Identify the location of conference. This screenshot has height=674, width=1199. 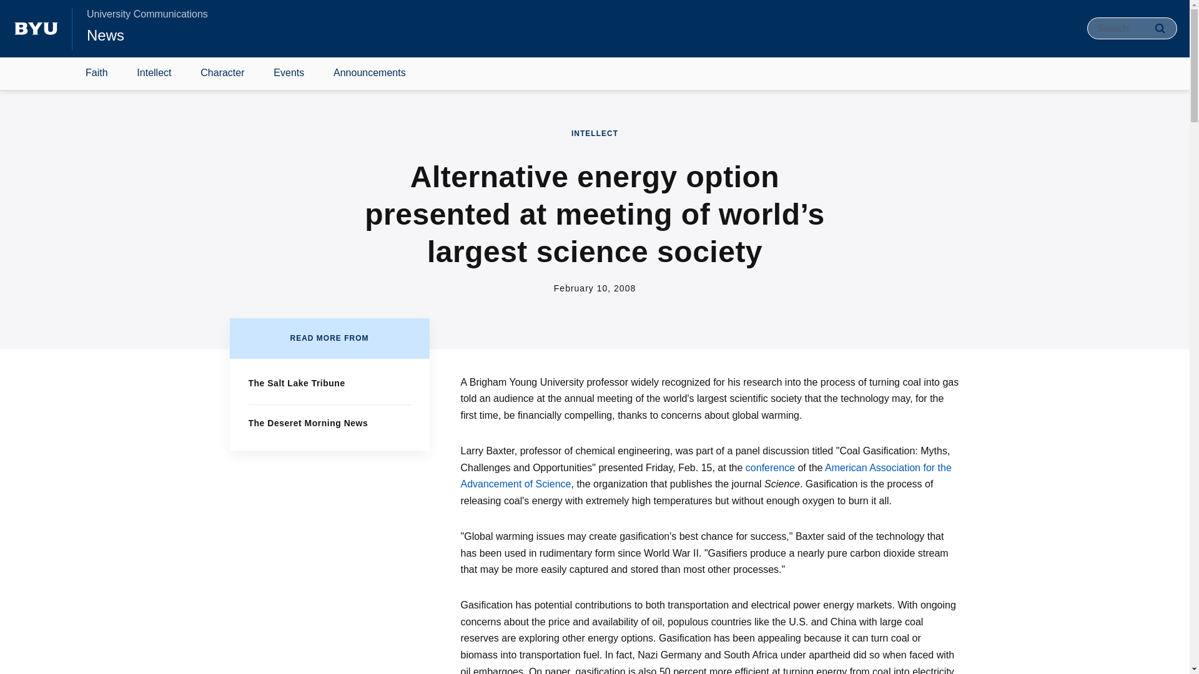
(770, 467).